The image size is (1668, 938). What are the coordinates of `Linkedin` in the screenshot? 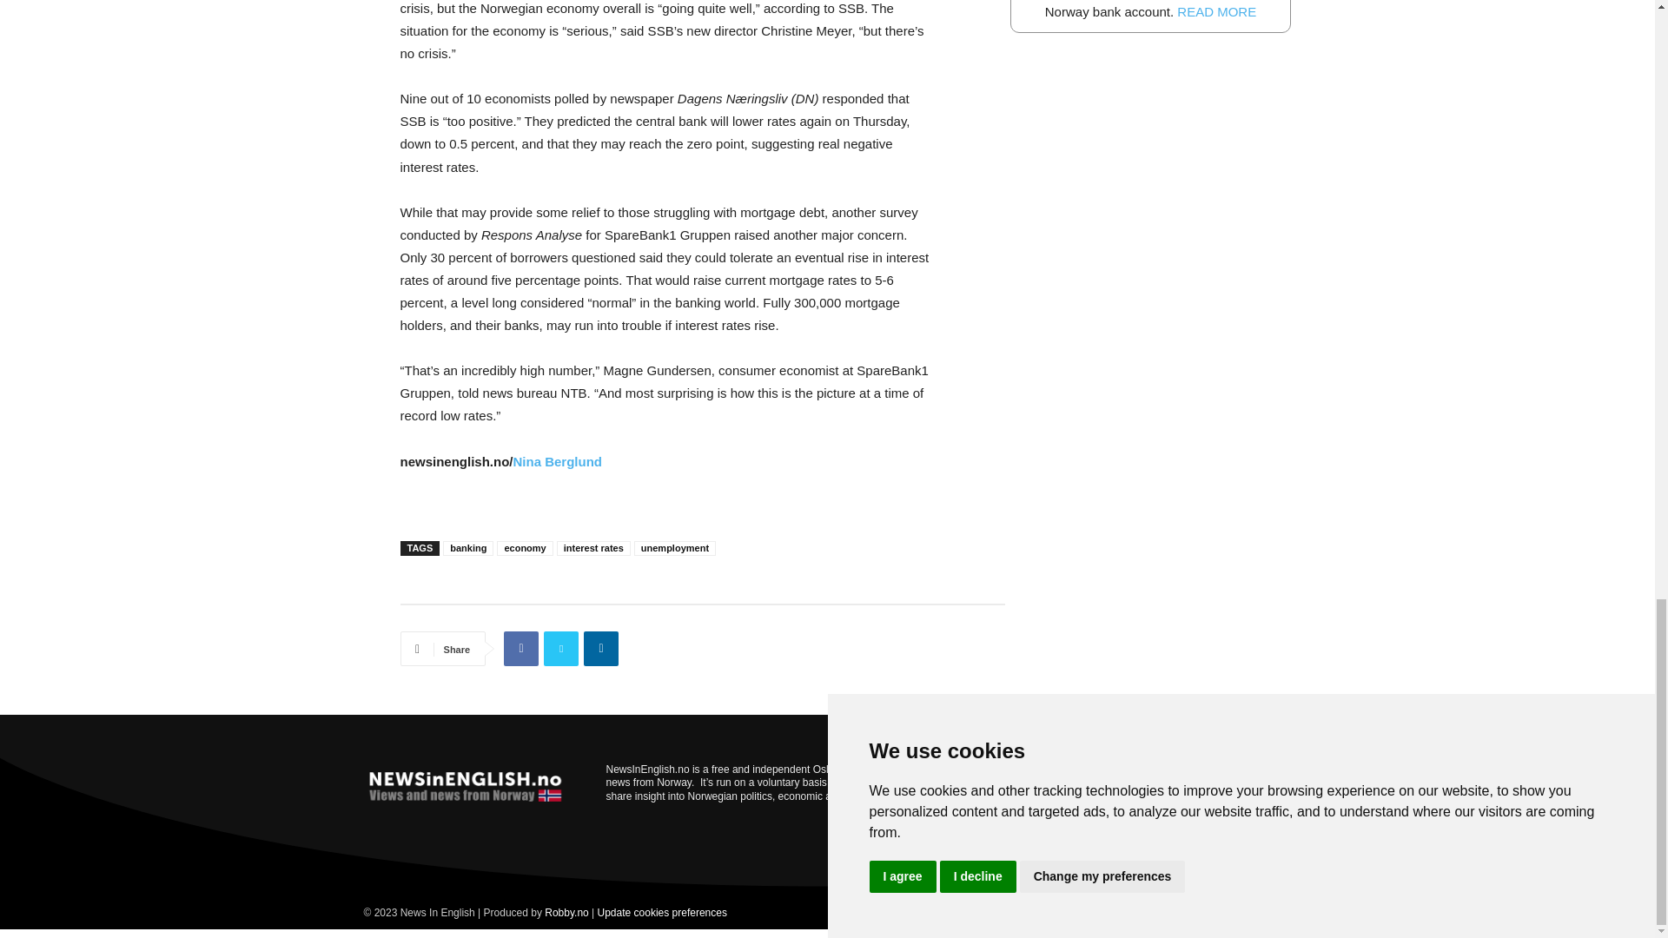 It's located at (601, 648).